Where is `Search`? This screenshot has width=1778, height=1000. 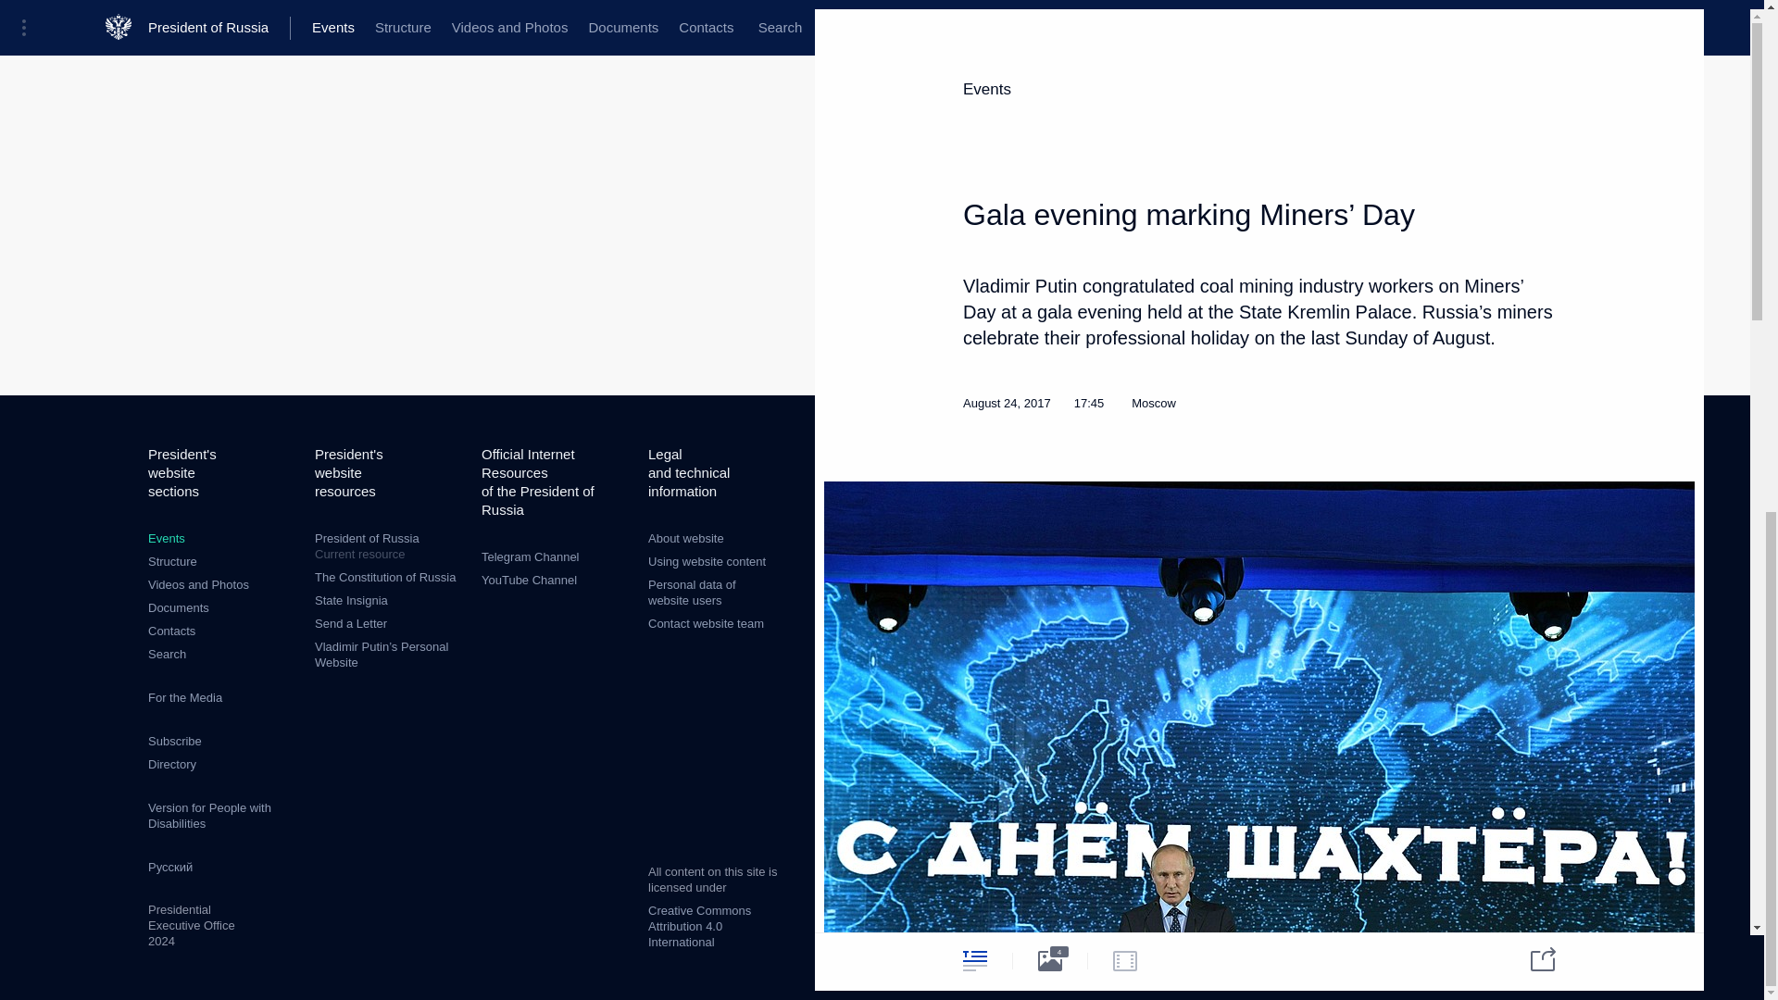
Search is located at coordinates (171, 763).